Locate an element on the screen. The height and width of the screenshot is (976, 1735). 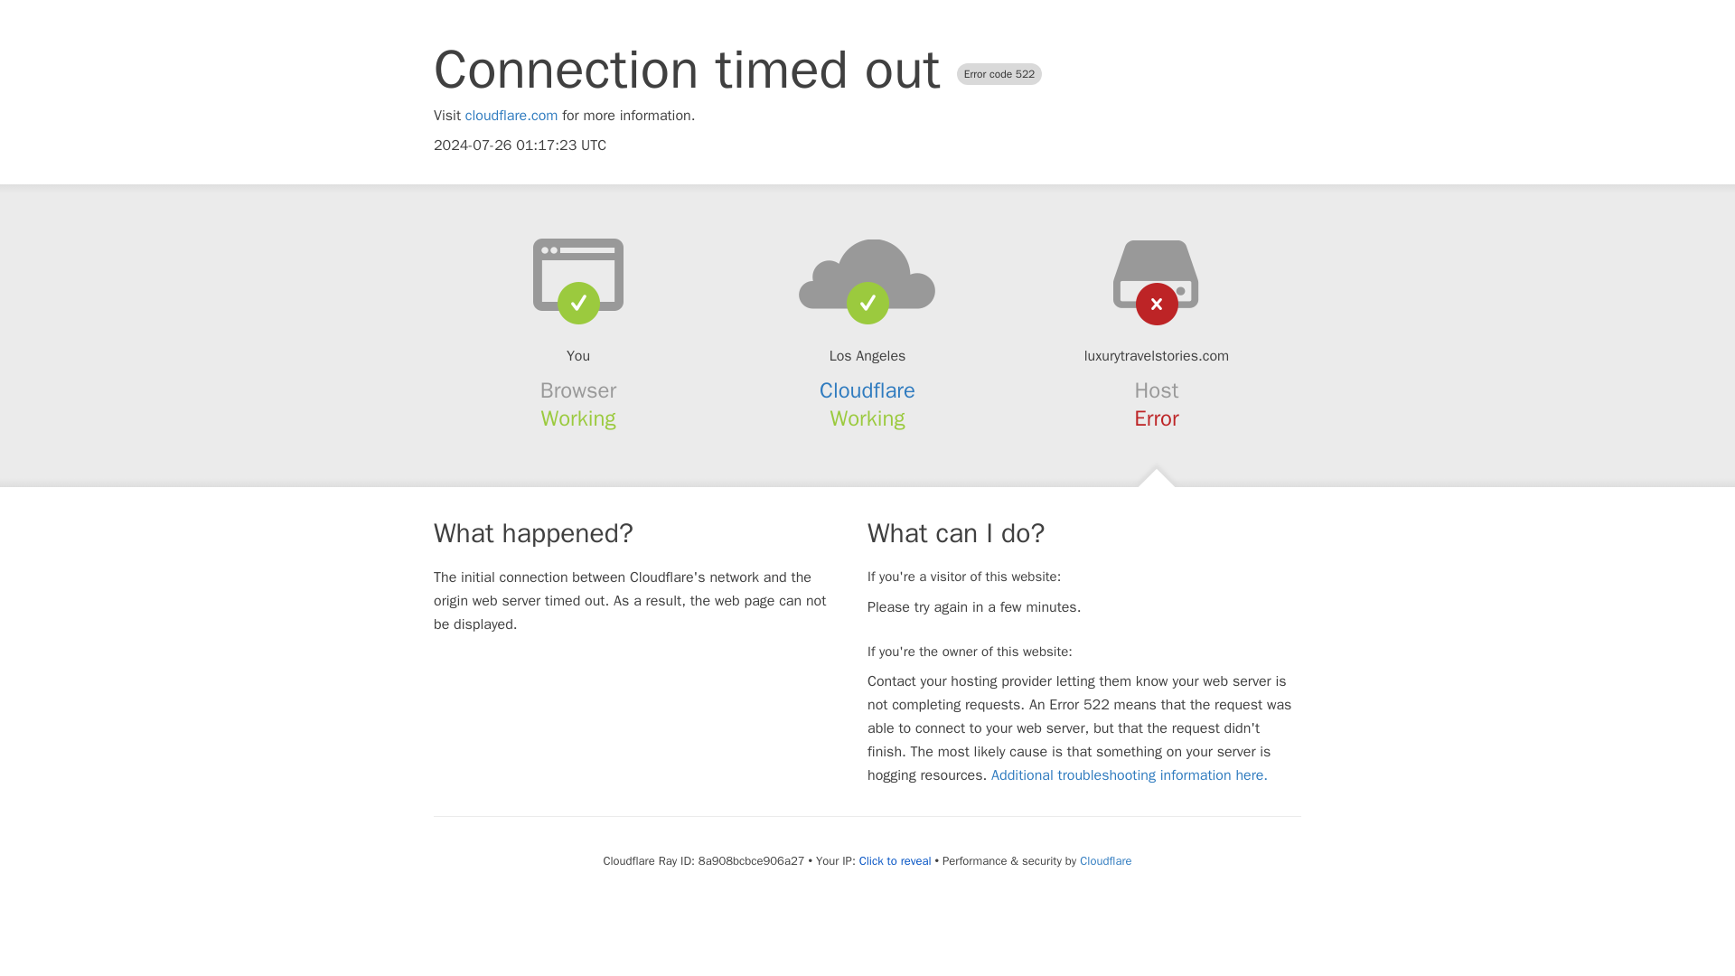
Additional troubleshooting information here. is located at coordinates (1130, 775).